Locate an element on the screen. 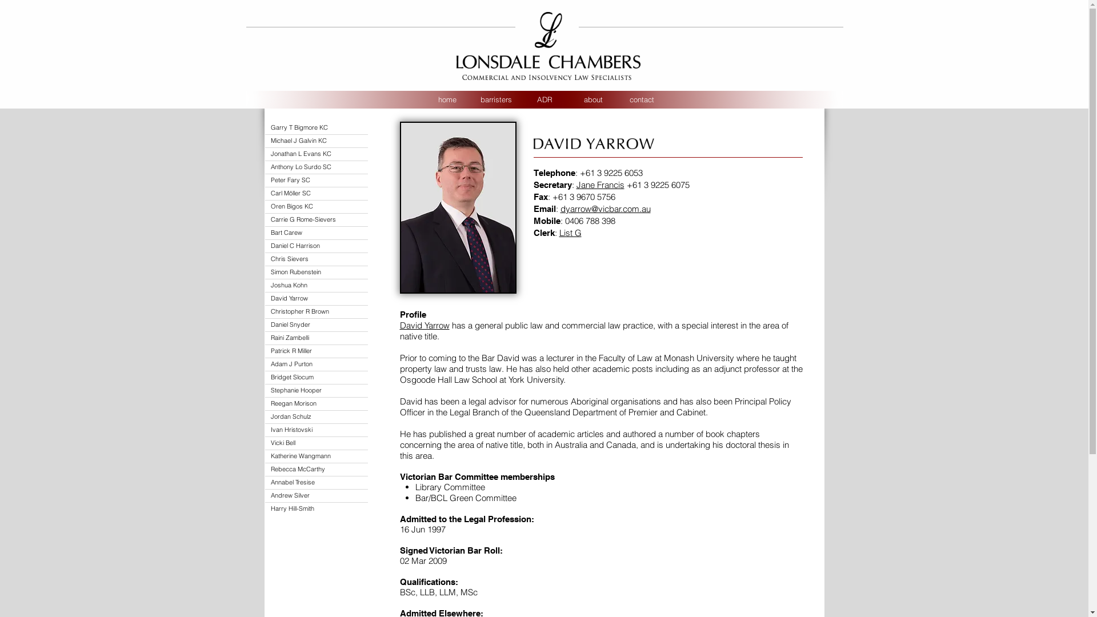 Image resolution: width=1097 pixels, height=617 pixels. contact is located at coordinates (641, 99).